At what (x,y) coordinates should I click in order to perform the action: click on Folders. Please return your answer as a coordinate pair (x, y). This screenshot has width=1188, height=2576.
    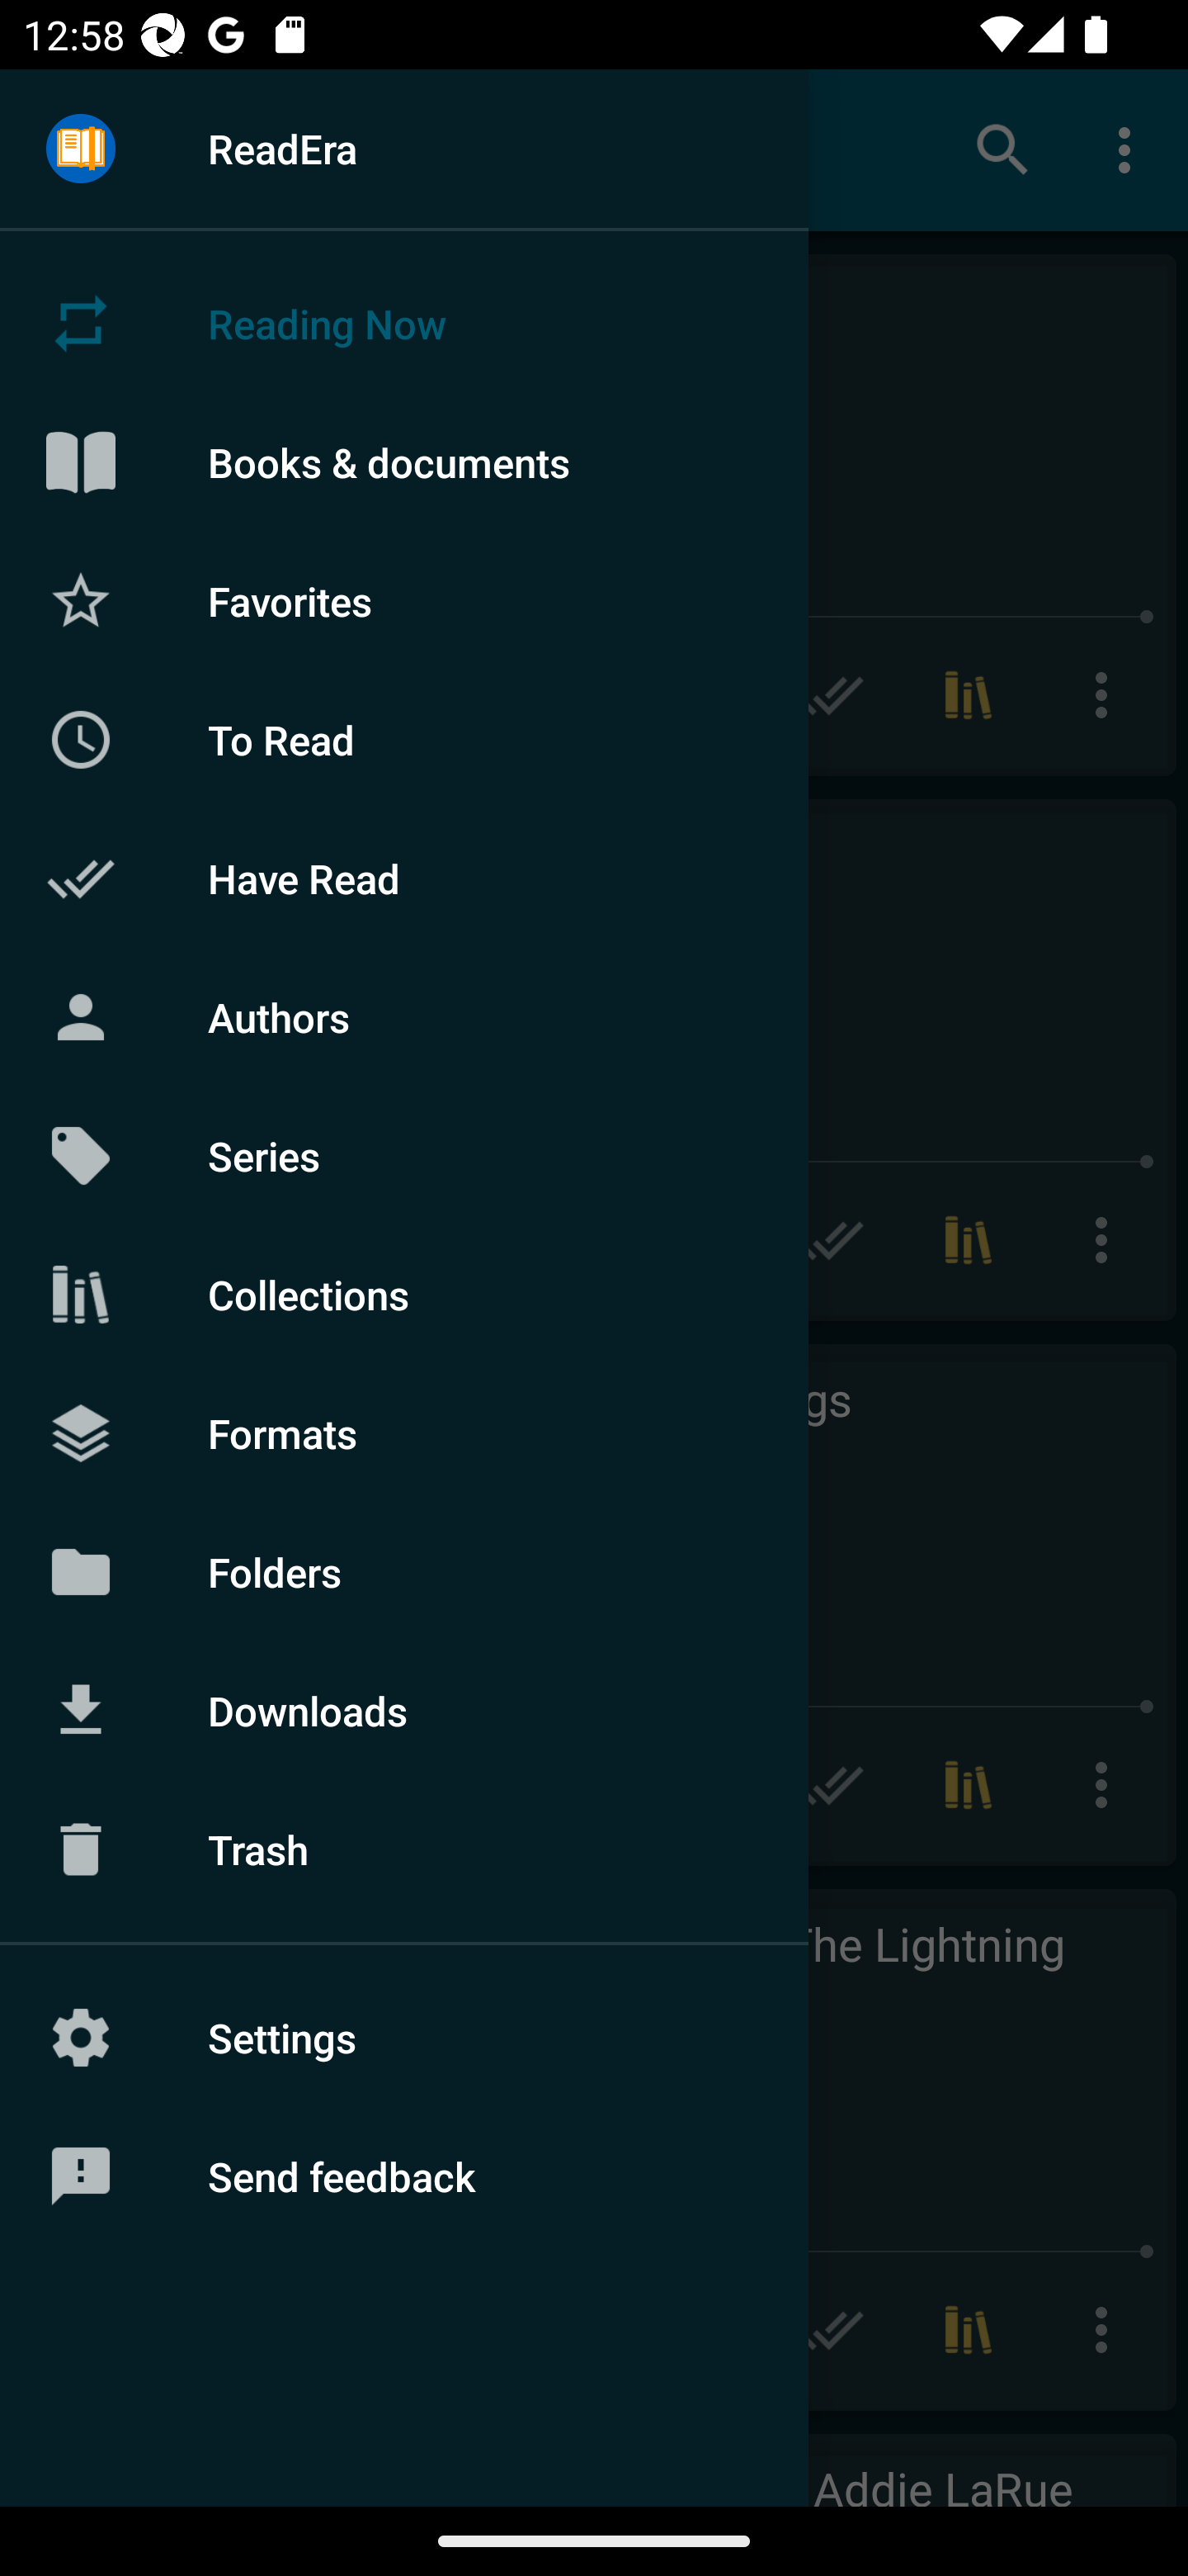
    Looking at the image, I should click on (404, 1570).